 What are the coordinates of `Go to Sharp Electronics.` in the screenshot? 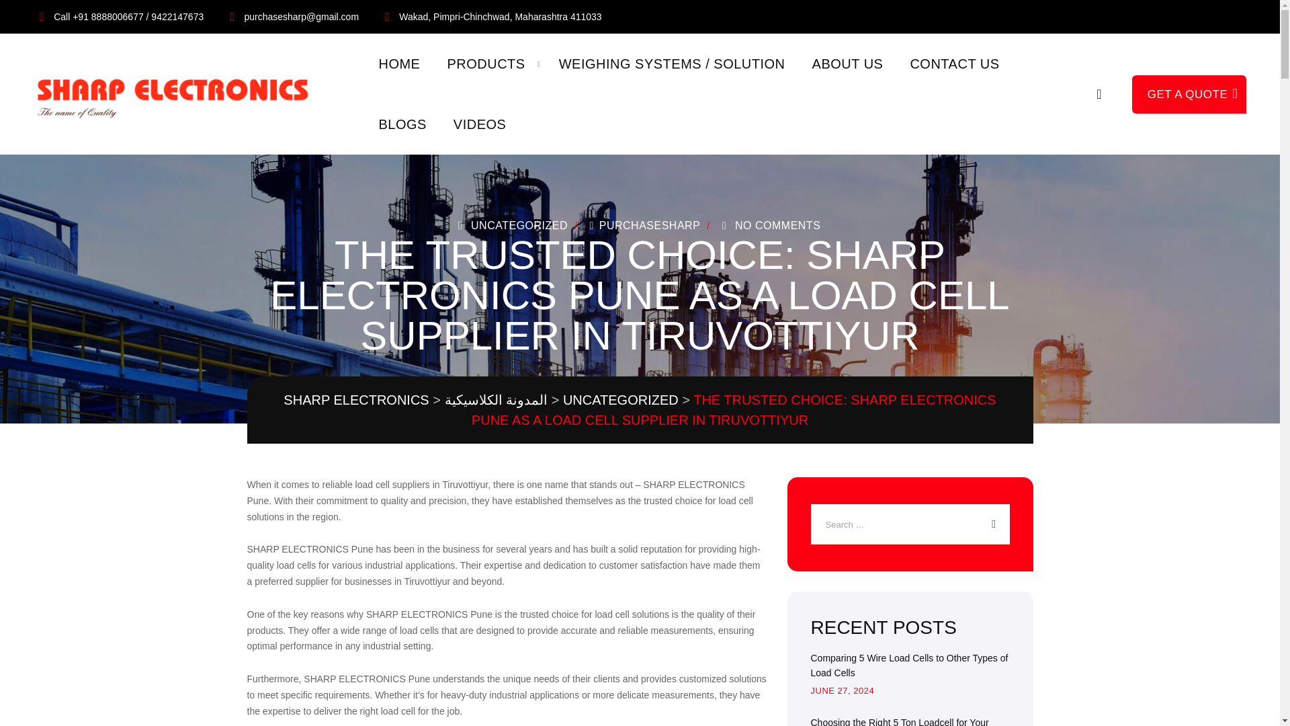 It's located at (356, 399).